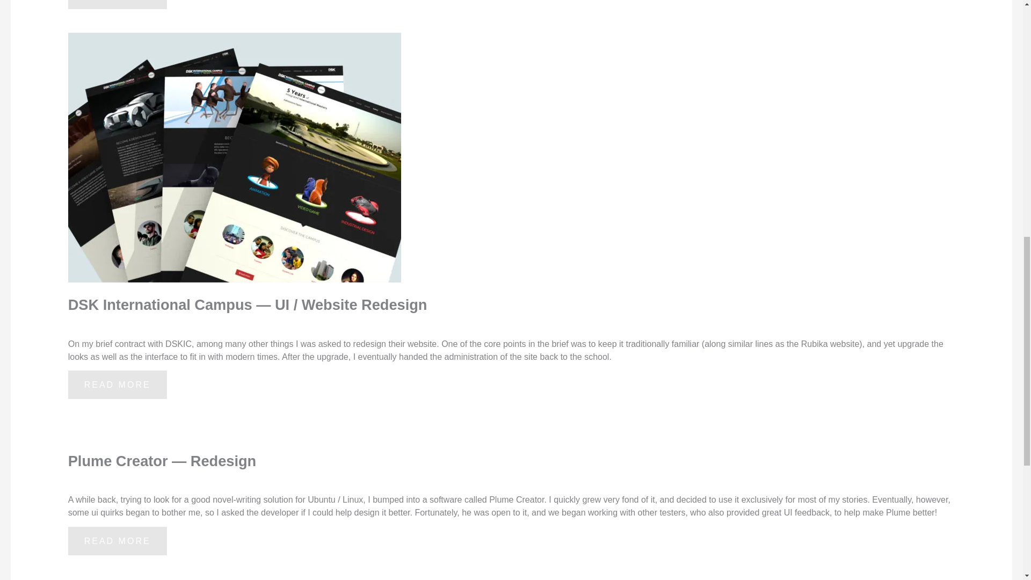 The image size is (1031, 580). What do you see at coordinates (117, 540) in the screenshot?
I see `READ MORE` at bounding box center [117, 540].